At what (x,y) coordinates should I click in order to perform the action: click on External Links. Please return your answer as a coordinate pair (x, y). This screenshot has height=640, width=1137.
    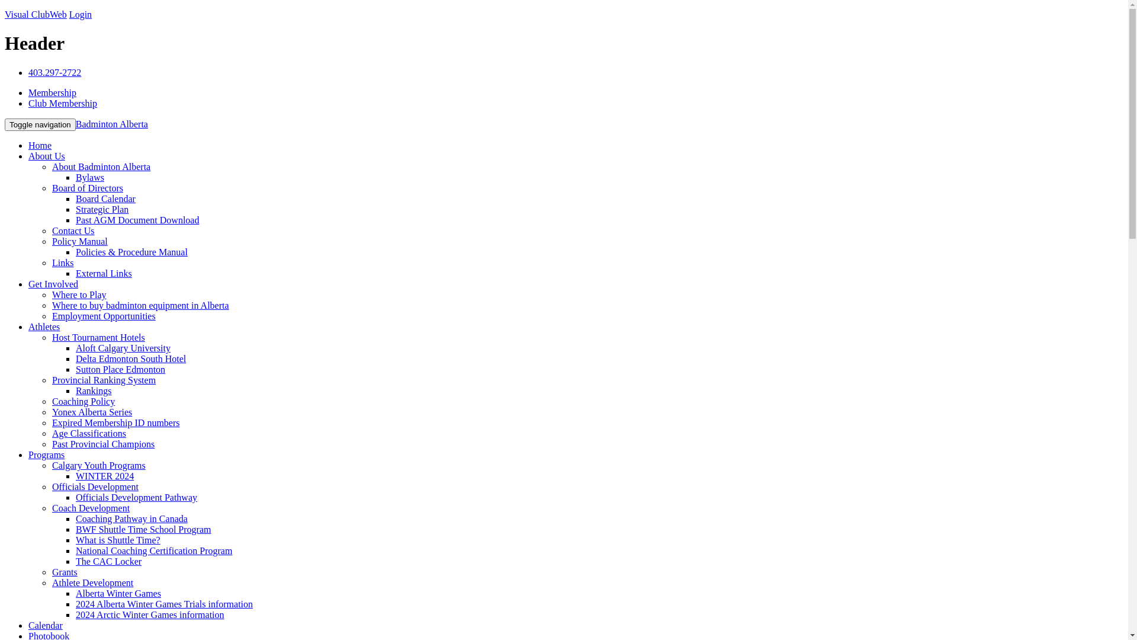
    Looking at the image, I should click on (104, 274).